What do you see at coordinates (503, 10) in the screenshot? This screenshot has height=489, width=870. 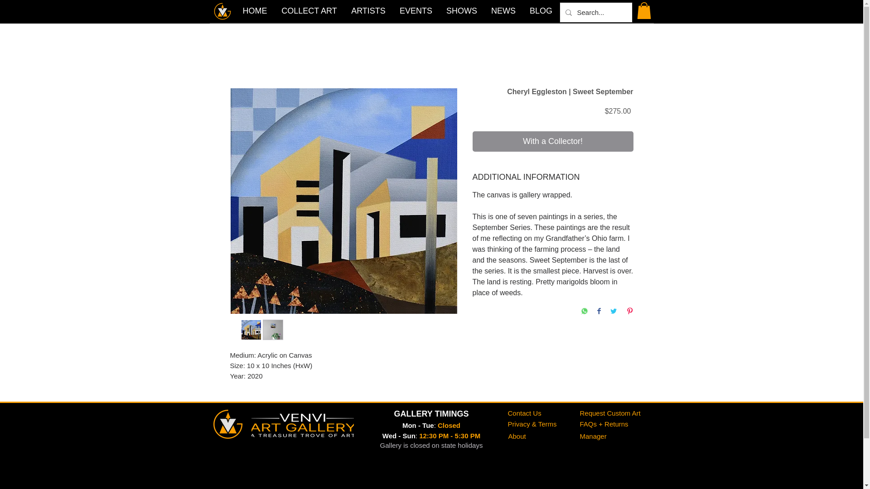 I see `NEWS` at bounding box center [503, 10].